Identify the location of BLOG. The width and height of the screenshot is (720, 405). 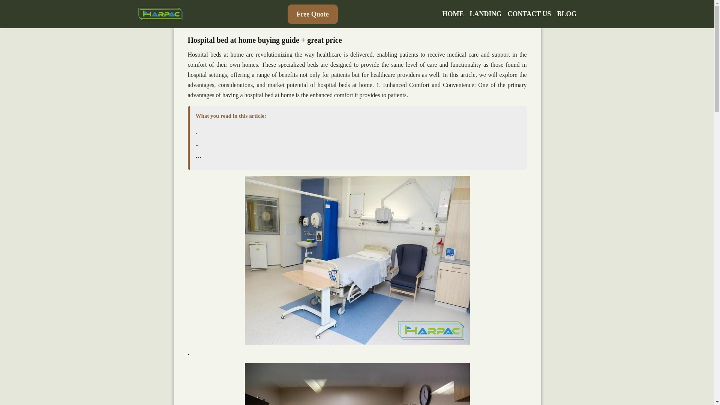
(566, 14).